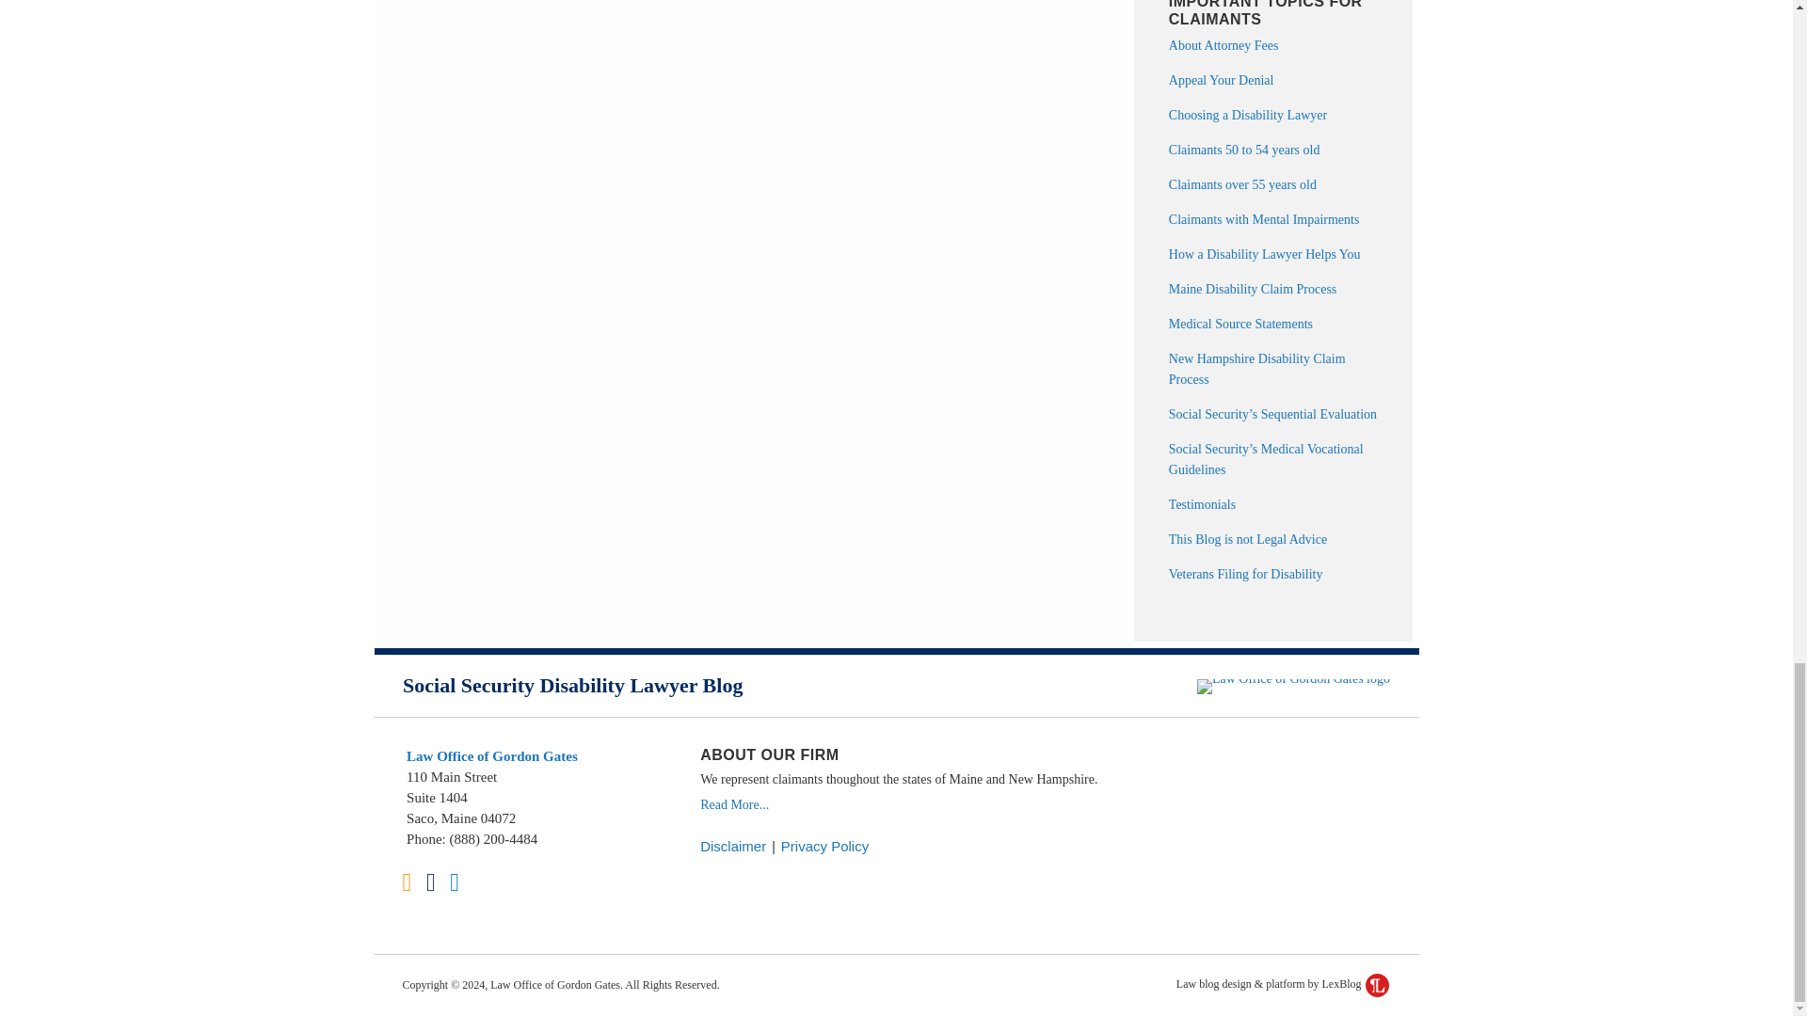  Describe the element at coordinates (1265, 218) in the screenshot. I see `Claimants with Mental Impairments` at that location.